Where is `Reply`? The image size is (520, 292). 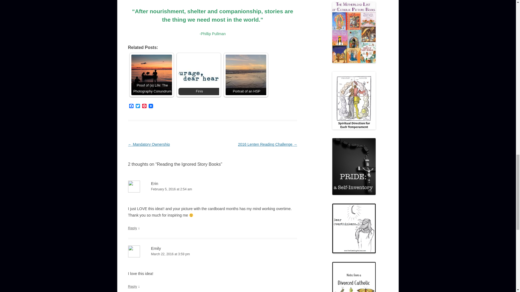 Reply is located at coordinates (132, 228).